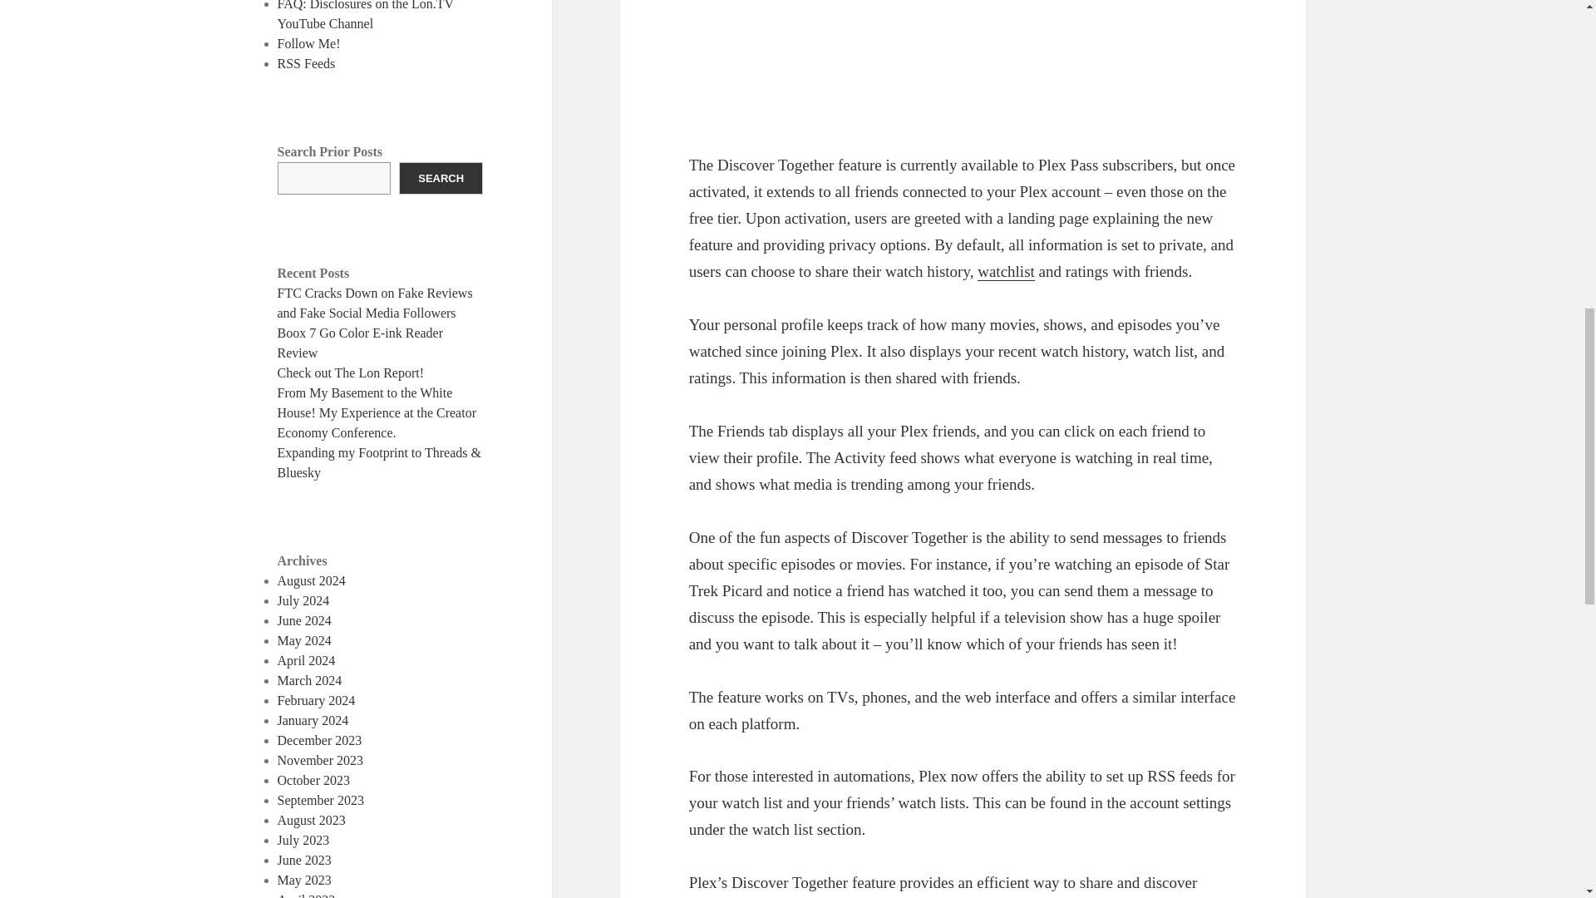  What do you see at coordinates (304, 640) in the screenshot?
I see `May 2024` at bounding box center [304, 640].